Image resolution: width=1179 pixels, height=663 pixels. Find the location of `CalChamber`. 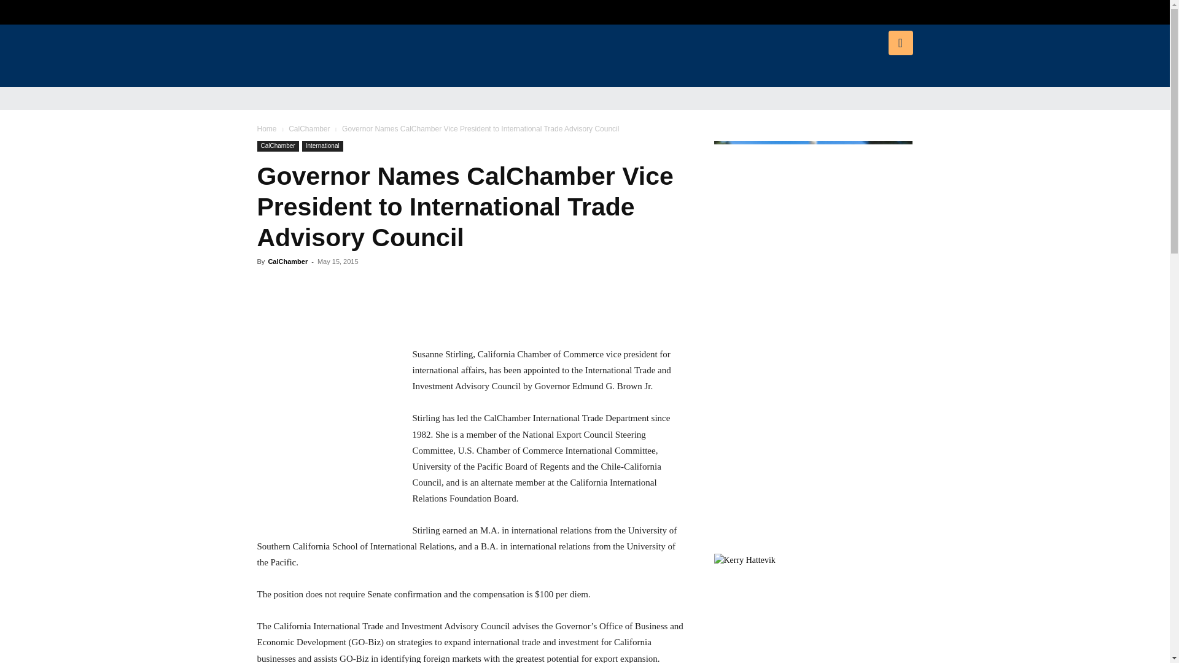

CalChamber is located at coordinates (287, 262).